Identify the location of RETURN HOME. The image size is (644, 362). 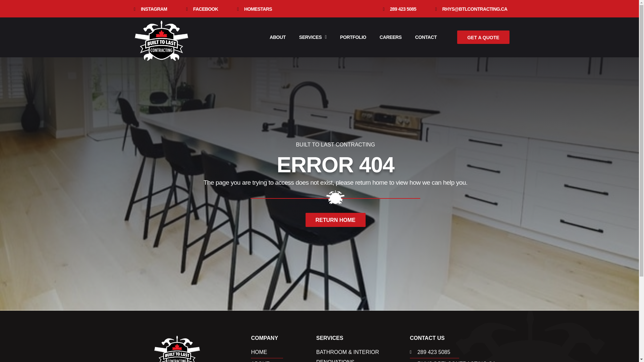
(335, 220).